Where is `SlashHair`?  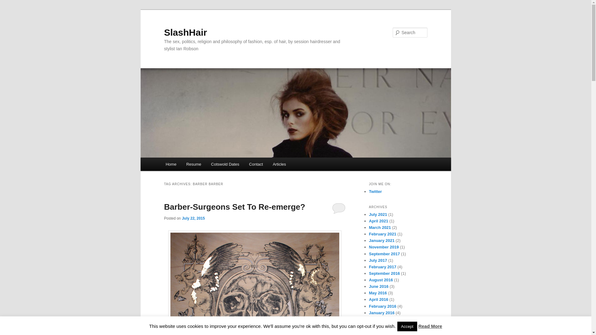 SlashHair is located at coordinates (185, 32).